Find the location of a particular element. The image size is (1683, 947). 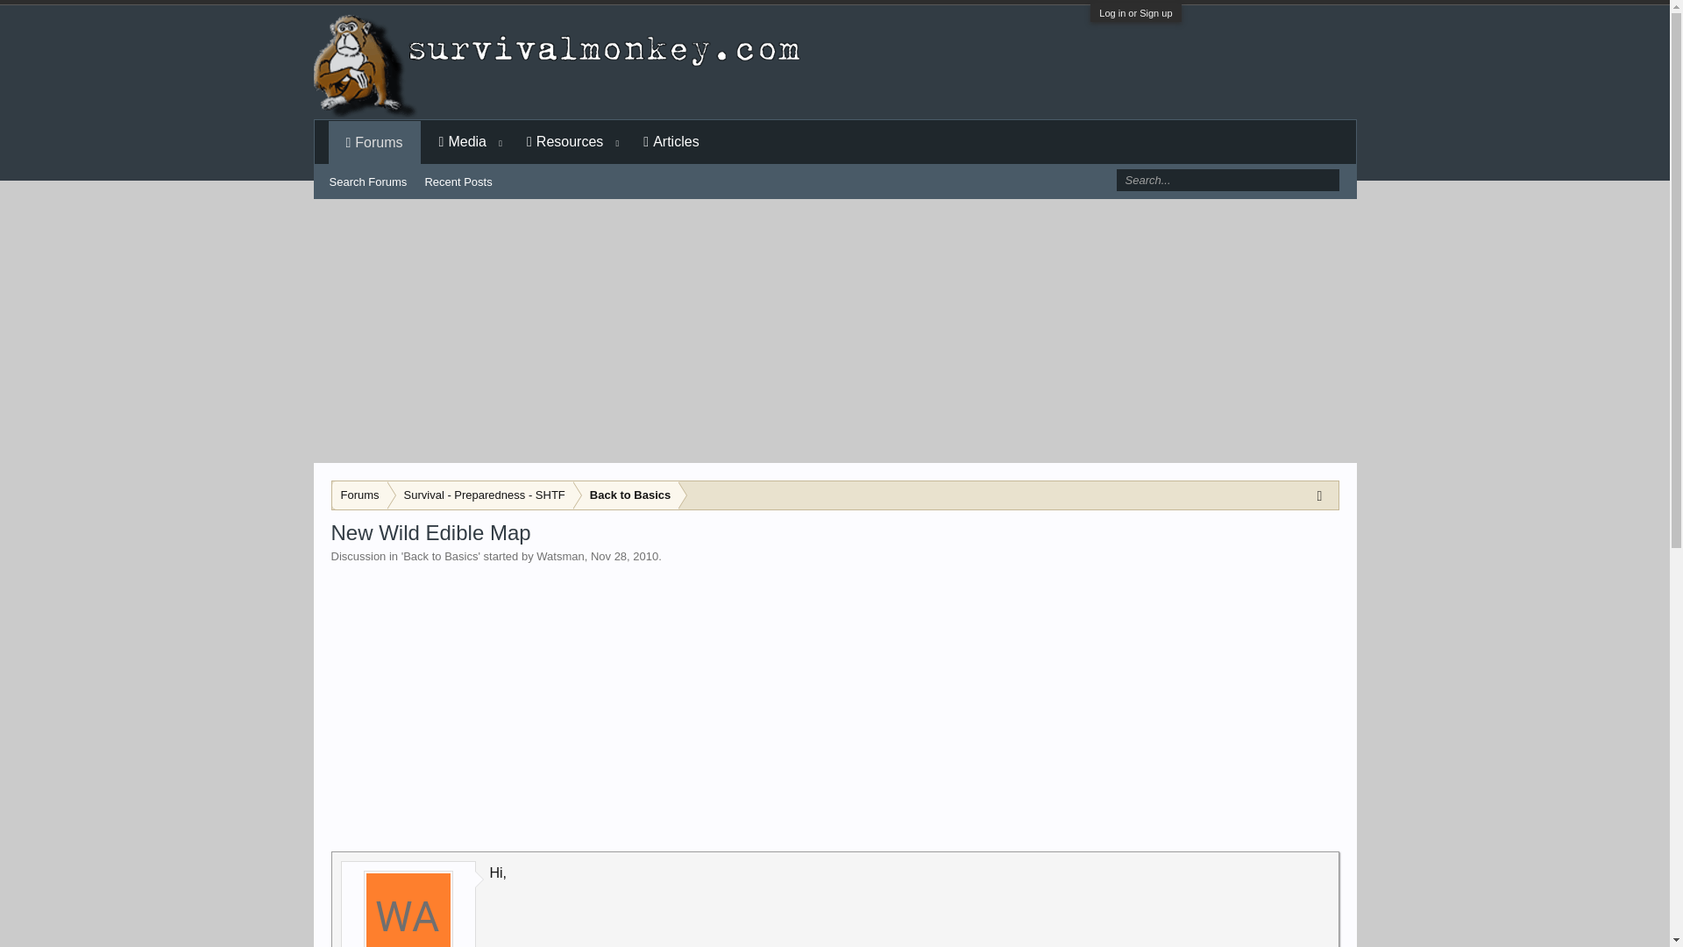

Articles is located at coordinates (671, 142).